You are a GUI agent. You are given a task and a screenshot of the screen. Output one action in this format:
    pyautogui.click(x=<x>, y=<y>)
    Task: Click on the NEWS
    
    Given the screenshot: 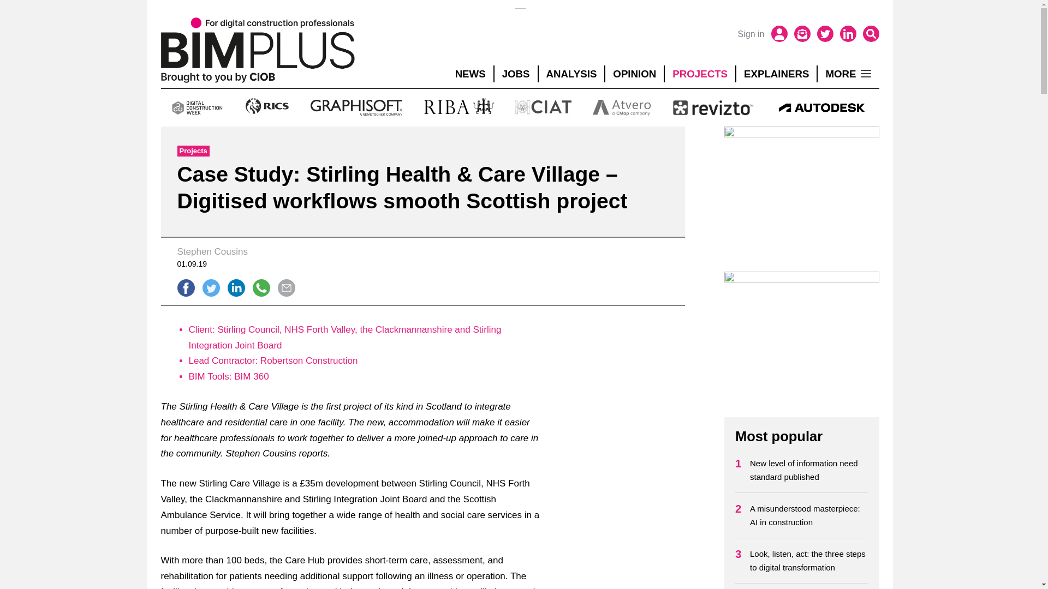 What is the action you would take?
    pyautogui.click(x=471, y=74)
    